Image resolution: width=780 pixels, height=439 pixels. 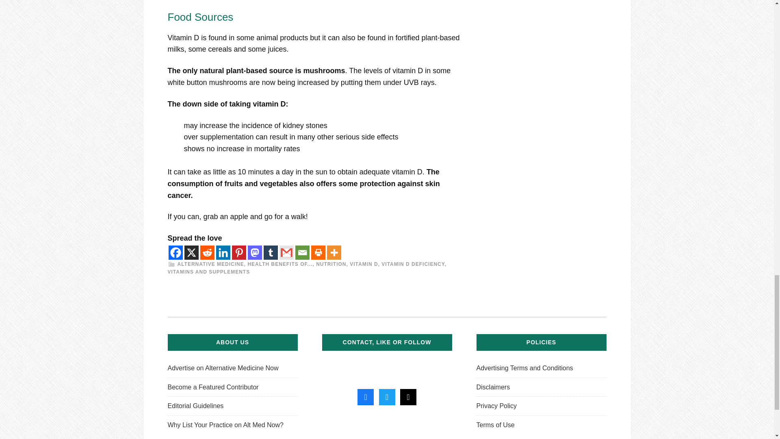 I want to click on NUTRITION, so click(x=331, y=264).